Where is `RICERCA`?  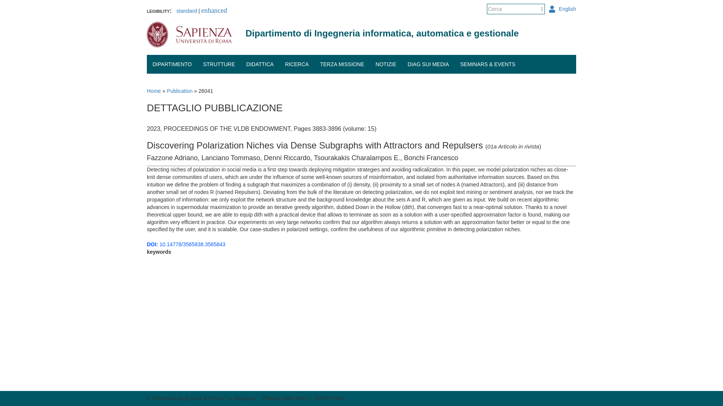
RICERCA is located at coordinates (297, 64).